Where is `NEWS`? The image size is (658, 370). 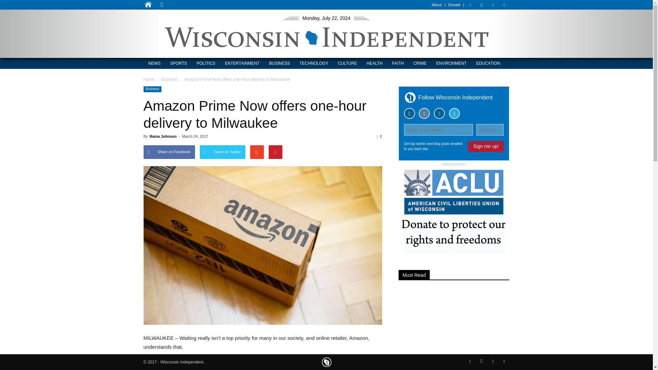 NEWS is located at coordinates (154, 63).